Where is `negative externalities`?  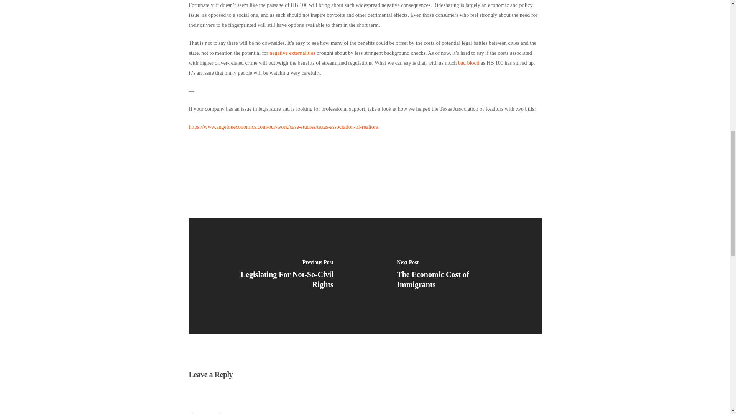 negative externalities is located at coordinates (292, 53).